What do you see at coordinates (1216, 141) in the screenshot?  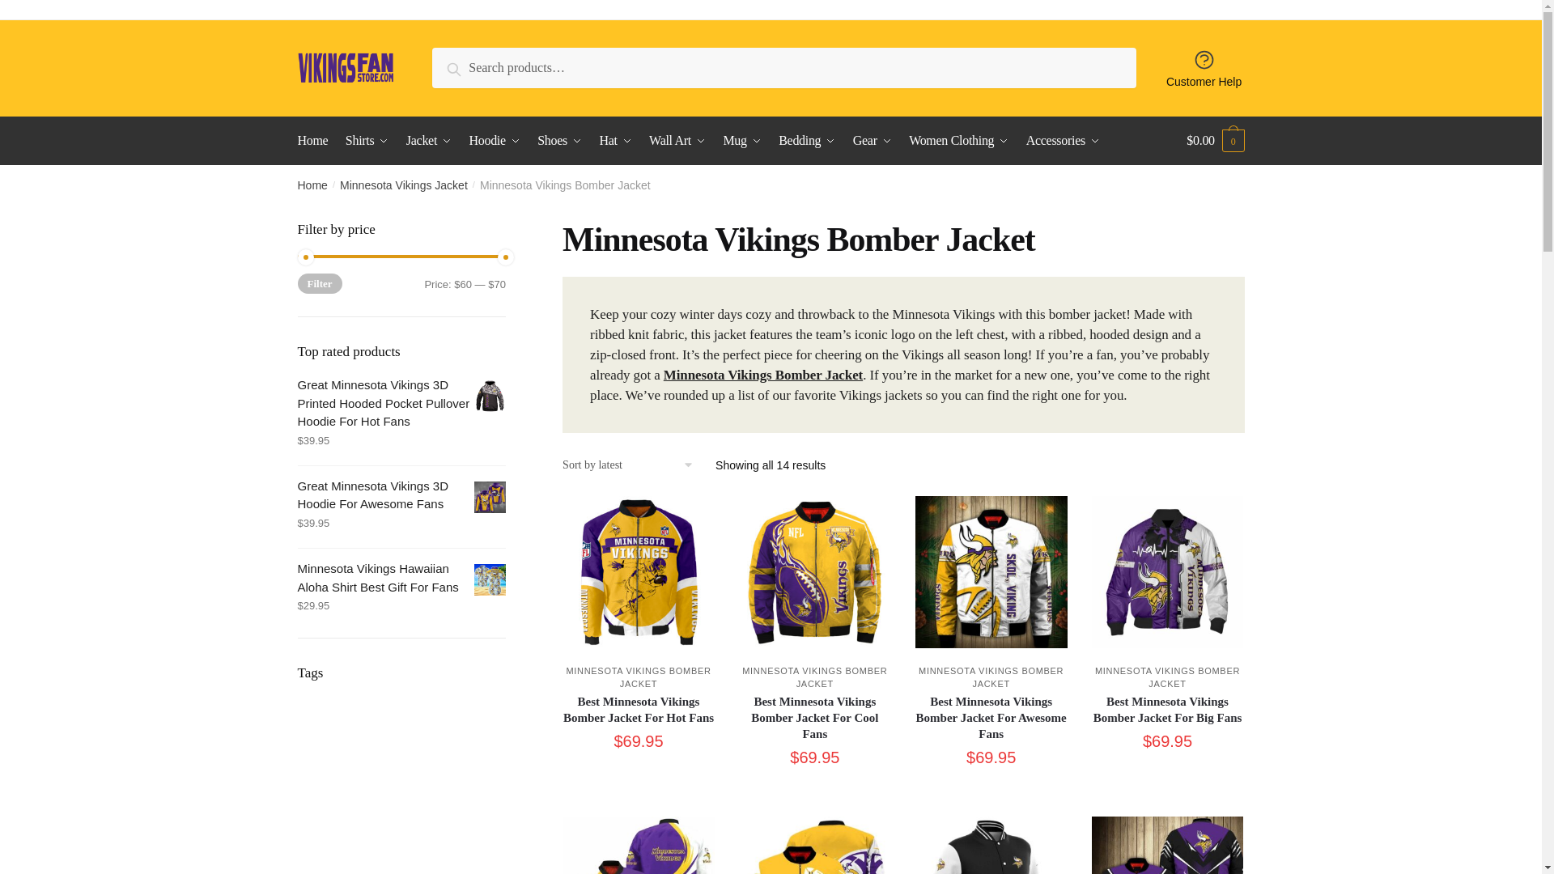 I see `View your shopping cart` at bounding box center [1216, 141].